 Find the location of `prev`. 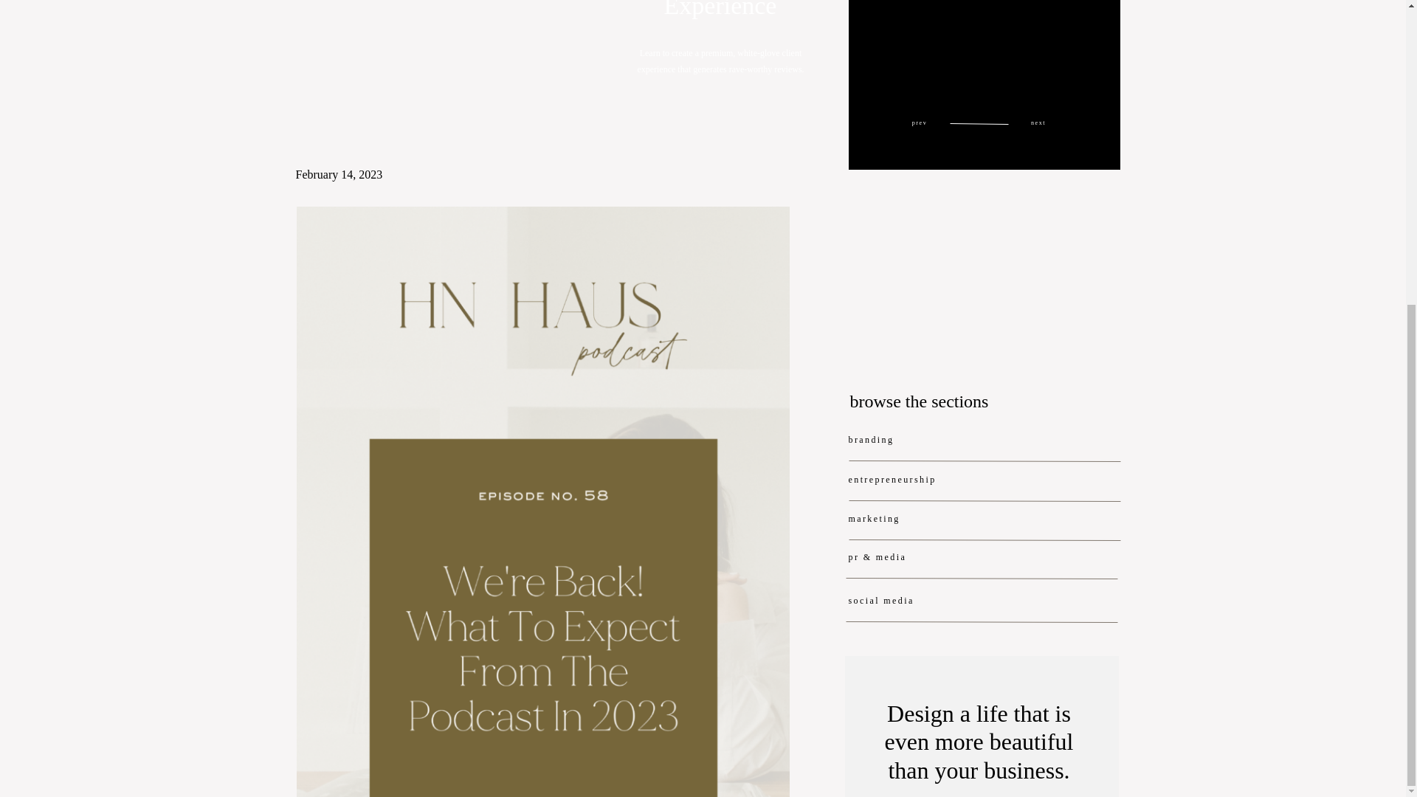

prev is located at coordinates (920, 123).